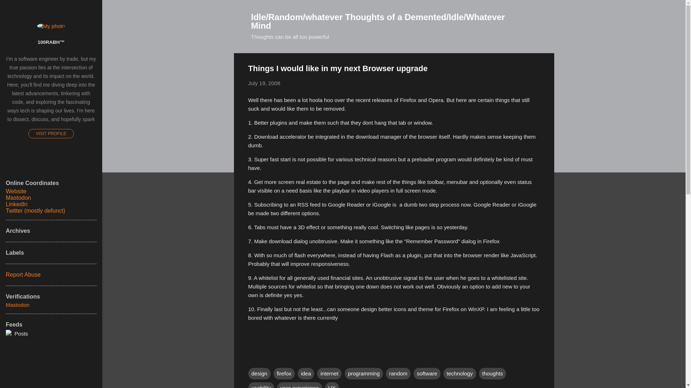 The width and height of the screenshot is (691, 388). I want to click on idea, so click(306, 374).